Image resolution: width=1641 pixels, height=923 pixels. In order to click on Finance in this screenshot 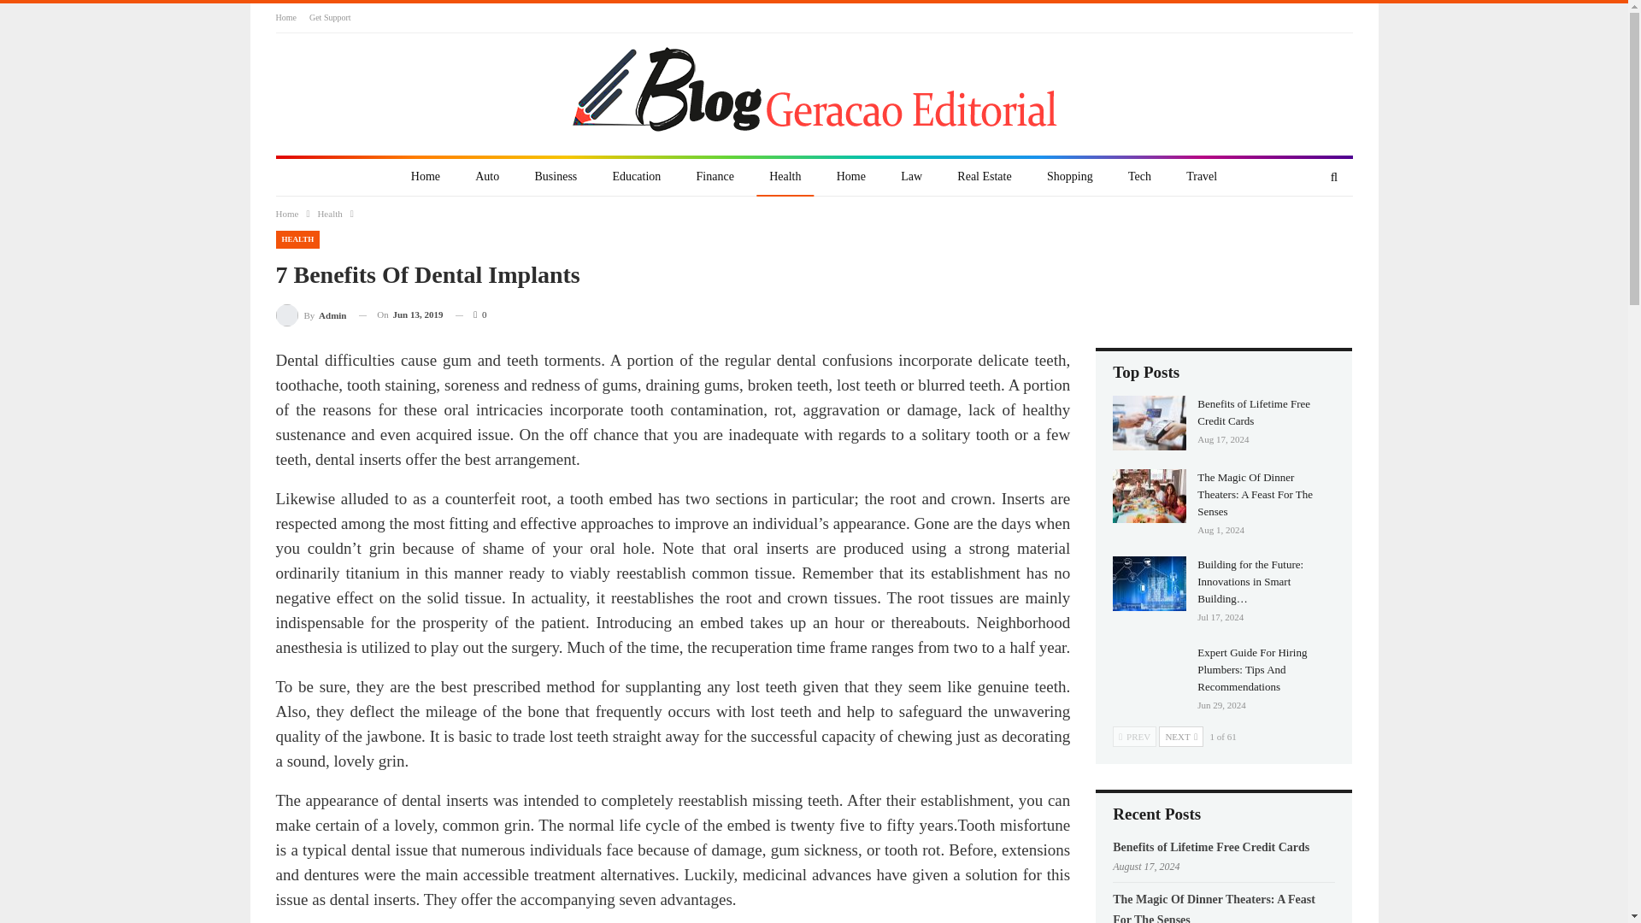, I will do `click(715, 177)`.